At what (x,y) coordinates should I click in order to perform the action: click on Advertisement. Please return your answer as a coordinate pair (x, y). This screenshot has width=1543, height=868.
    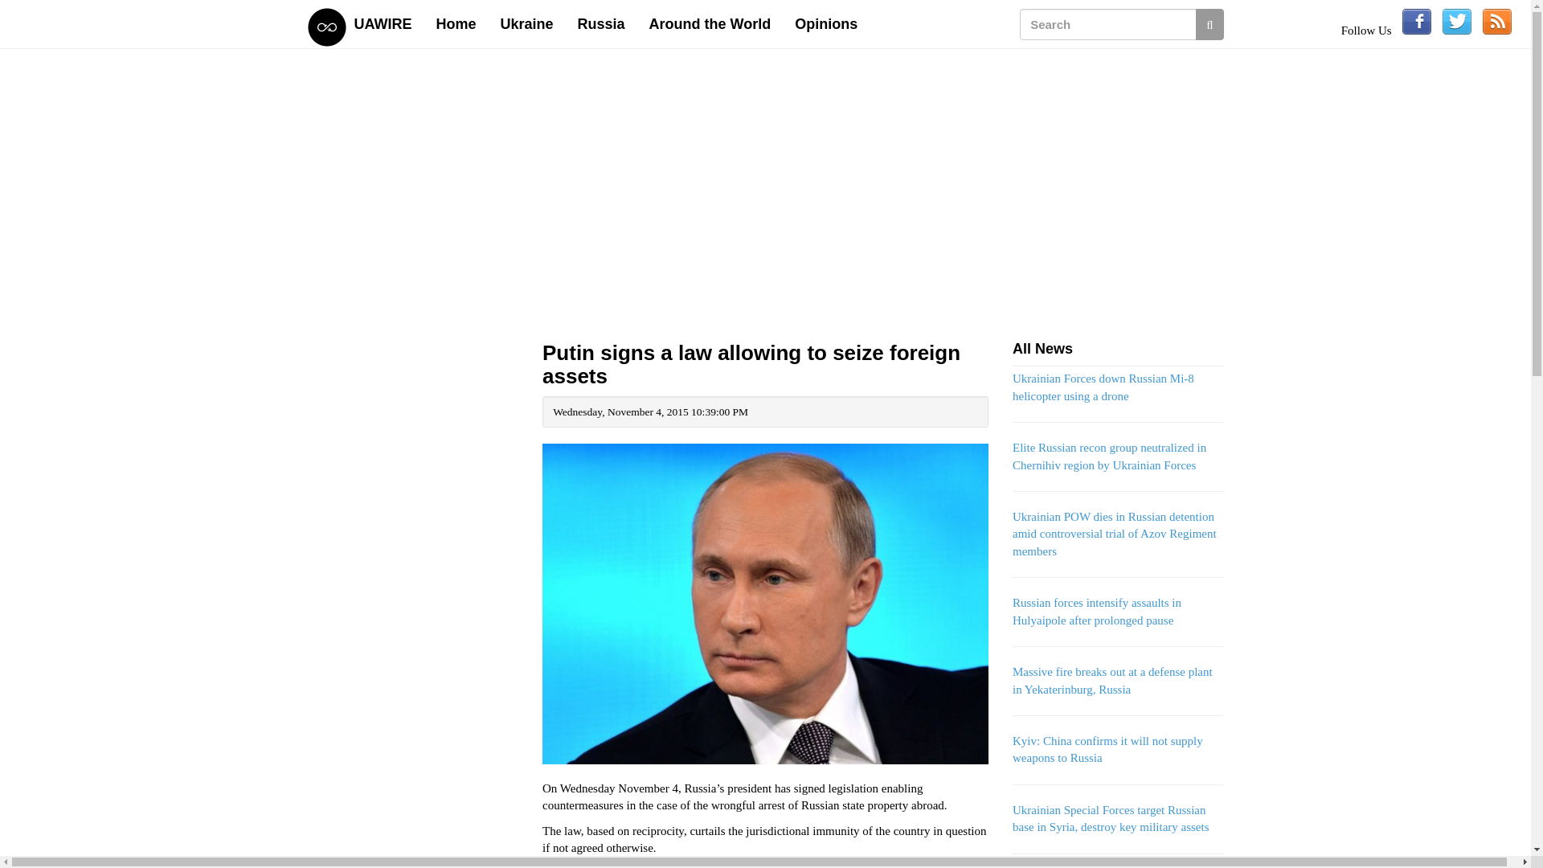
    Looking at the image, I should click on (413, 837).